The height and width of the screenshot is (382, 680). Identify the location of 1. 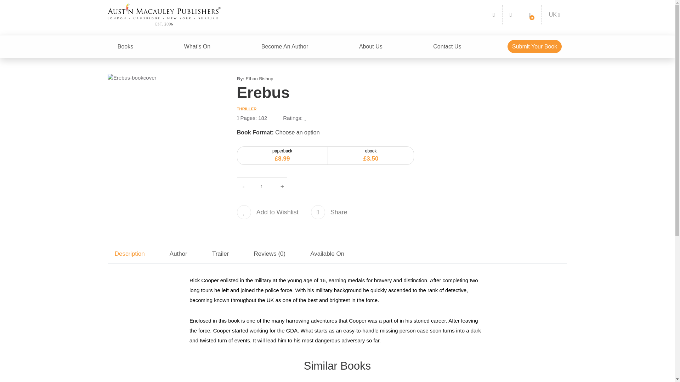
(262, 187).